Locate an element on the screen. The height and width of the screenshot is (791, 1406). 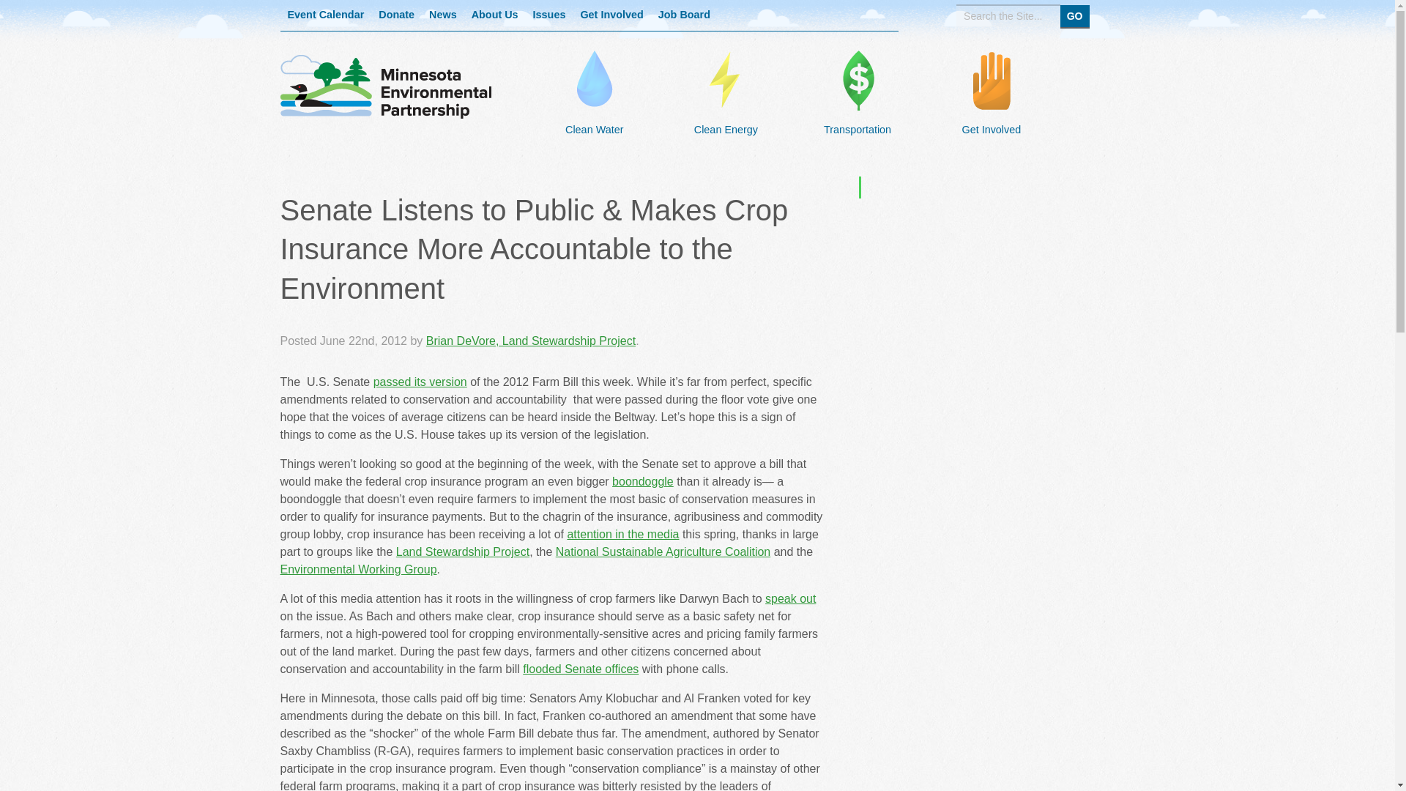
Job Board is located at coordinates (684, 15).